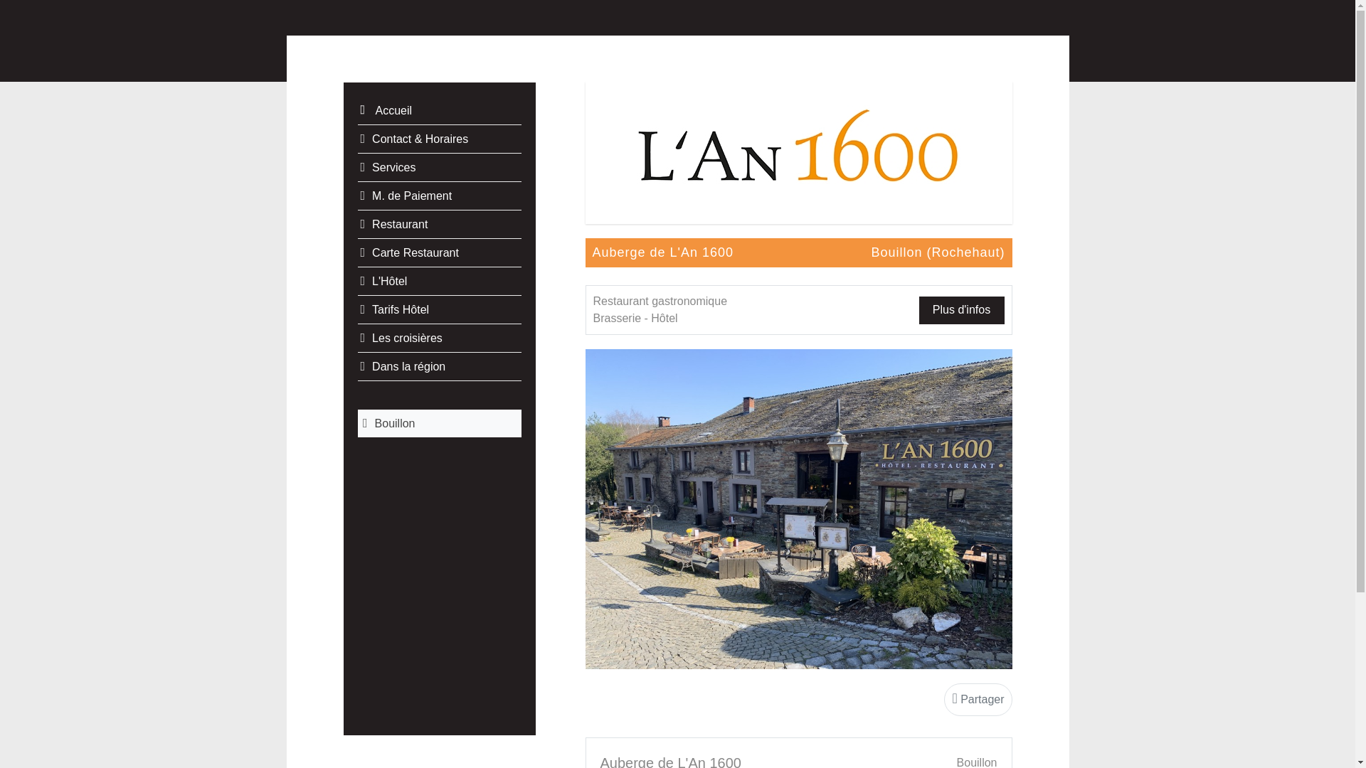 The width and height of the screenshot is (1366, 768). Describe the element at coordinates (798, 152) in the screenshot. I see `Accueil Auberge de L'An 1600` at that location.